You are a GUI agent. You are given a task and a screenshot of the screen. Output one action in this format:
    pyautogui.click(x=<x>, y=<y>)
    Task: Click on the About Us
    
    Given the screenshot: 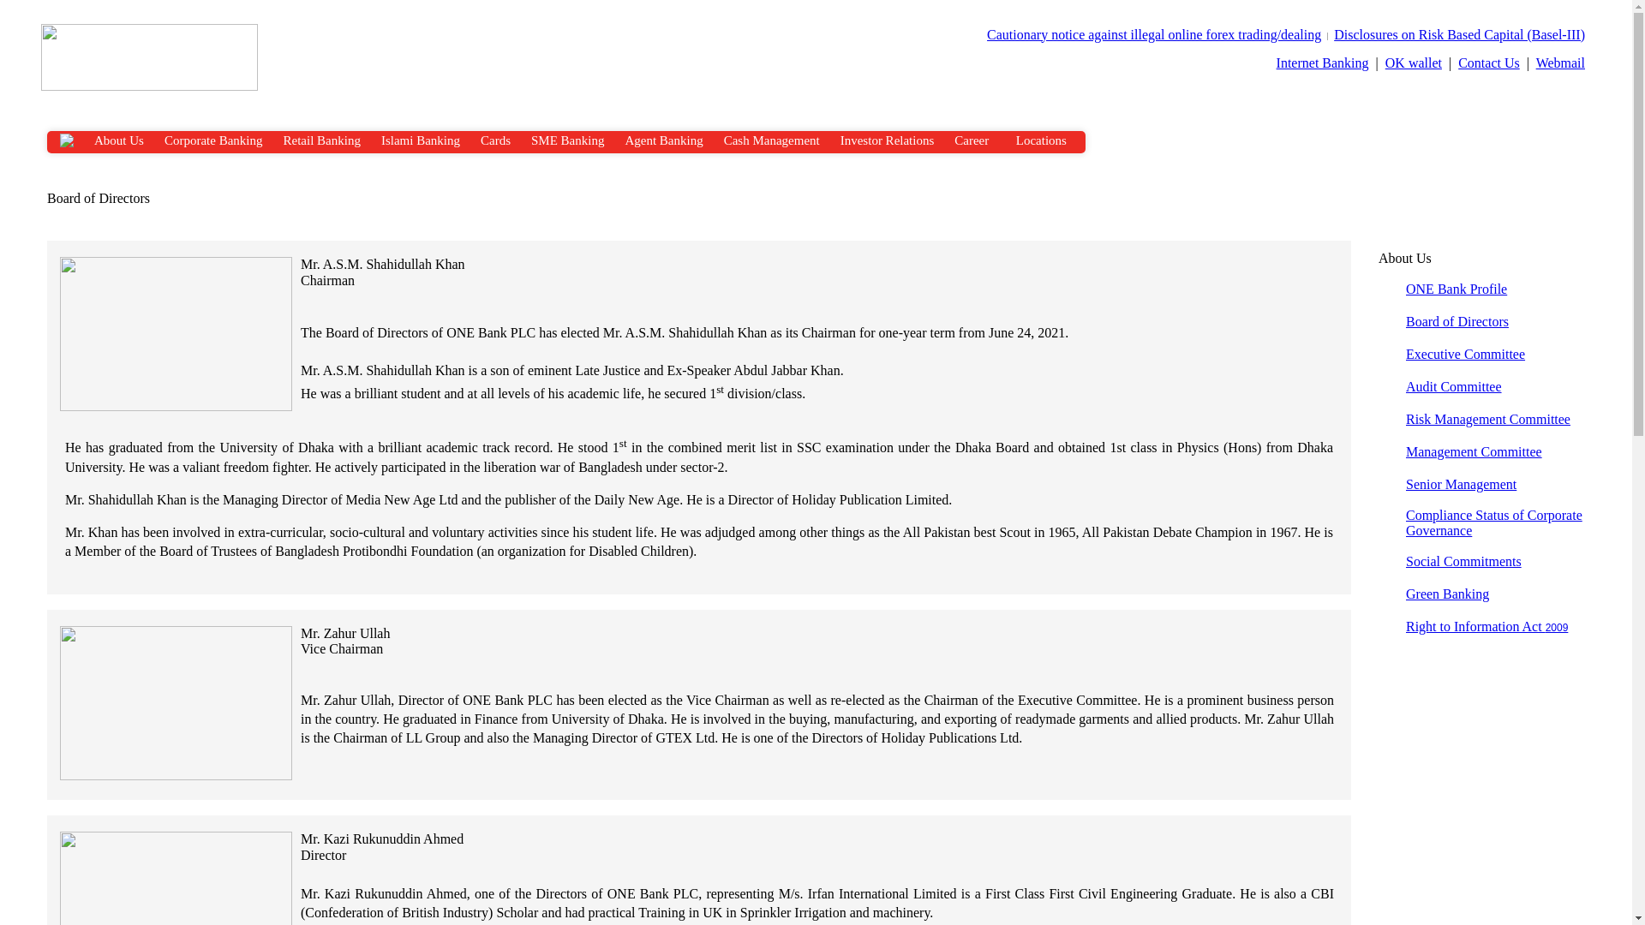 What is the action you would take?
    pyautogui.click(x=119, y=140)
    